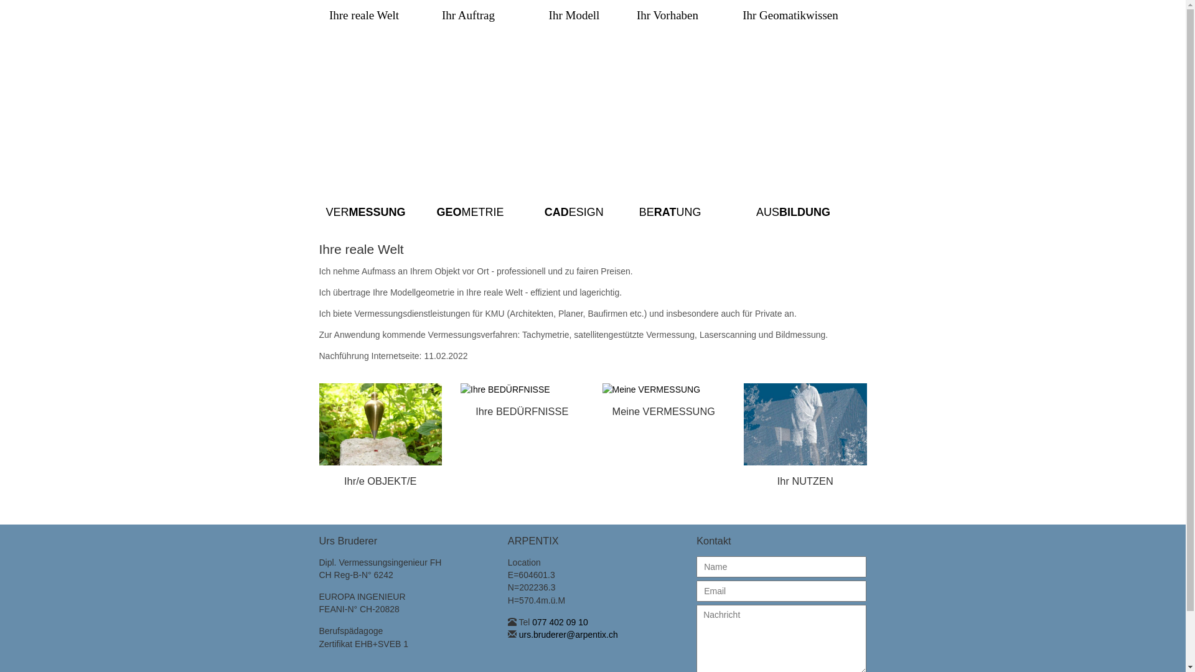 The image size is (1195, 672). I want to click on Ihr Vorhaben, so click(668, 16).